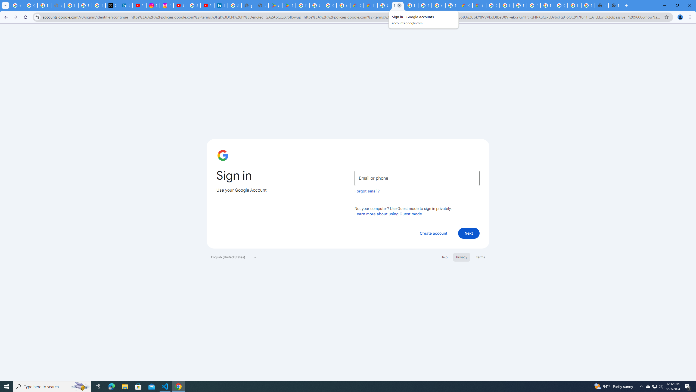 This screenshot has width=696, height=392. What do you see at coordinates (58, 5) in the screenshot?
I see `support.google.com - Network error` at bounding box center [58, 5].